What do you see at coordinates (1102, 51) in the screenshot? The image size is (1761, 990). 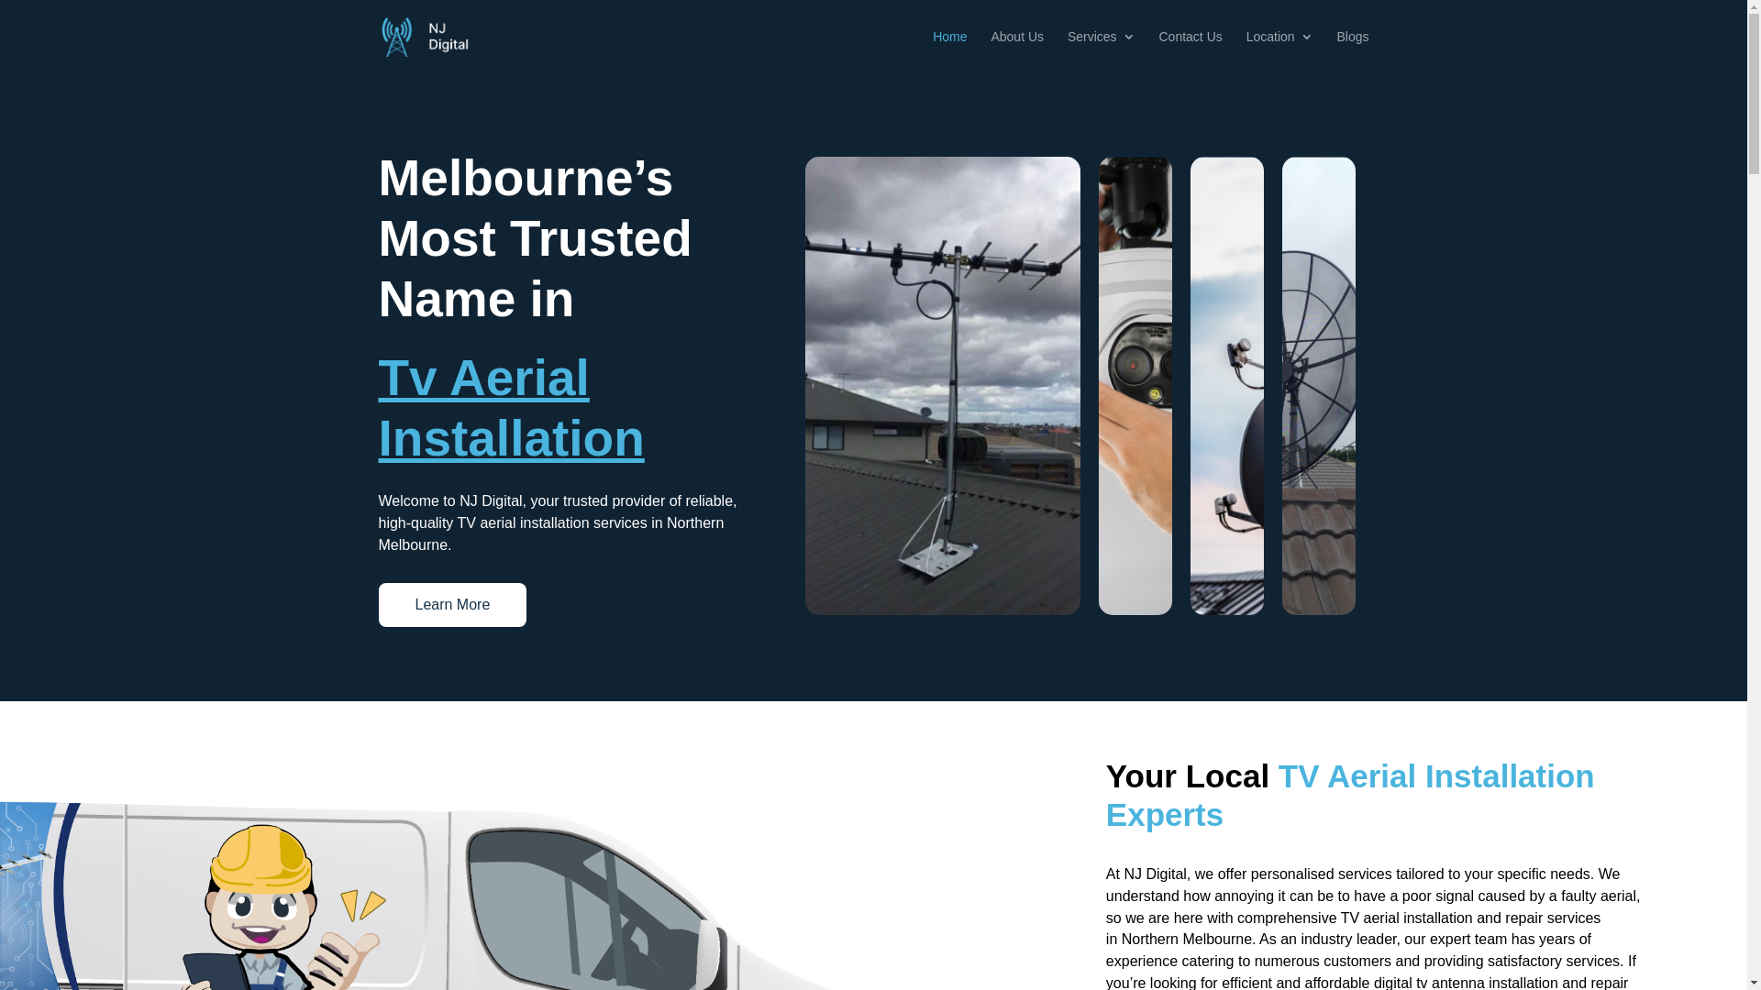 I see `Services` at bounding box center [1102, 51].